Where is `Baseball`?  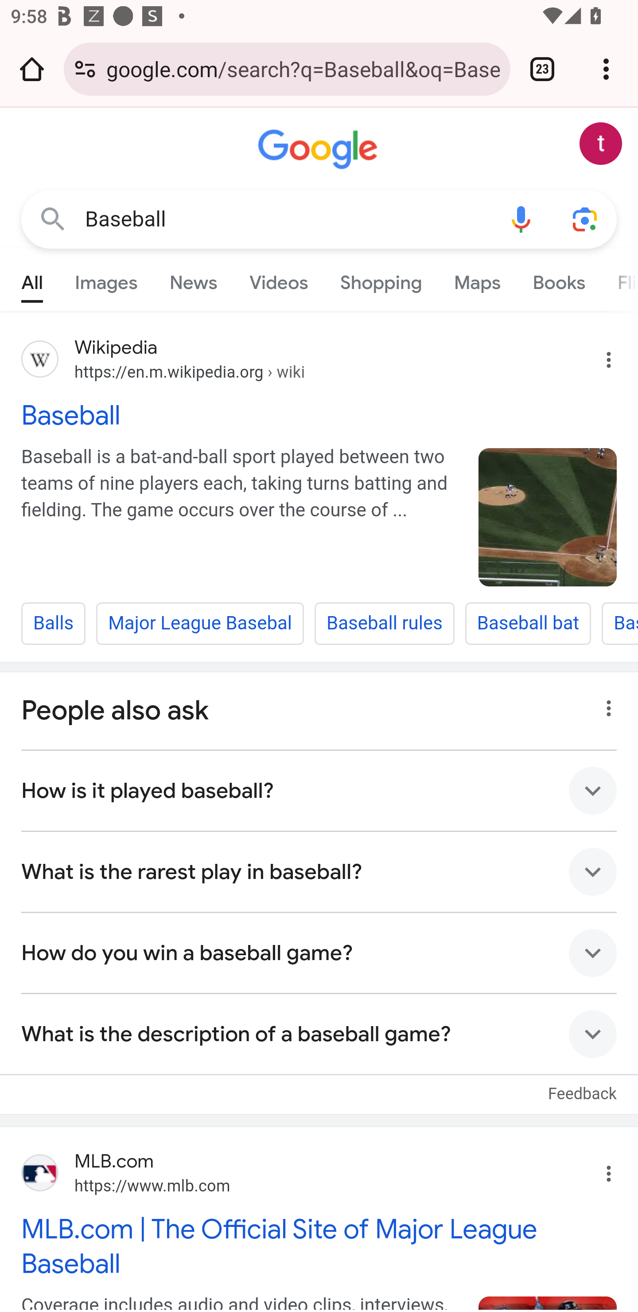
Baseball is located at coordinates (548, 517).